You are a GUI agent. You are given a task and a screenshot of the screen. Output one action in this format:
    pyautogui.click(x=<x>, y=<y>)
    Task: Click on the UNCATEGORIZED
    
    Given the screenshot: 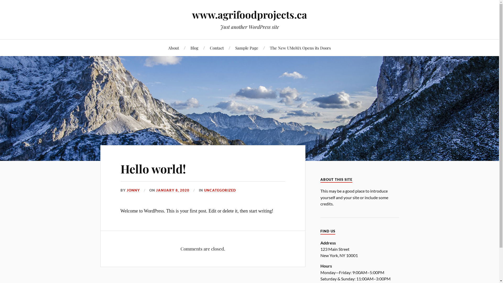 What is the action you would take?
    pyautogui.click(x=220, y=191)
    